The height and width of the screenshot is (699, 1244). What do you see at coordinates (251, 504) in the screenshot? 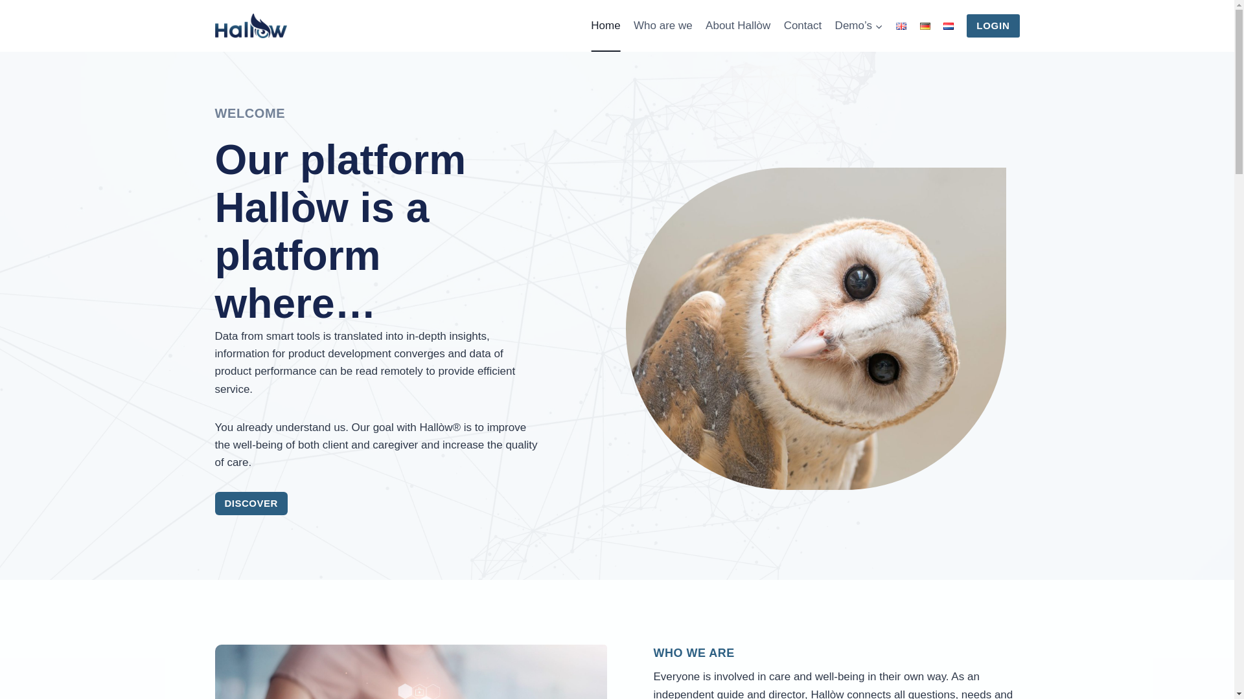
I see `DISCOVER` at bounding box center [251, 504].